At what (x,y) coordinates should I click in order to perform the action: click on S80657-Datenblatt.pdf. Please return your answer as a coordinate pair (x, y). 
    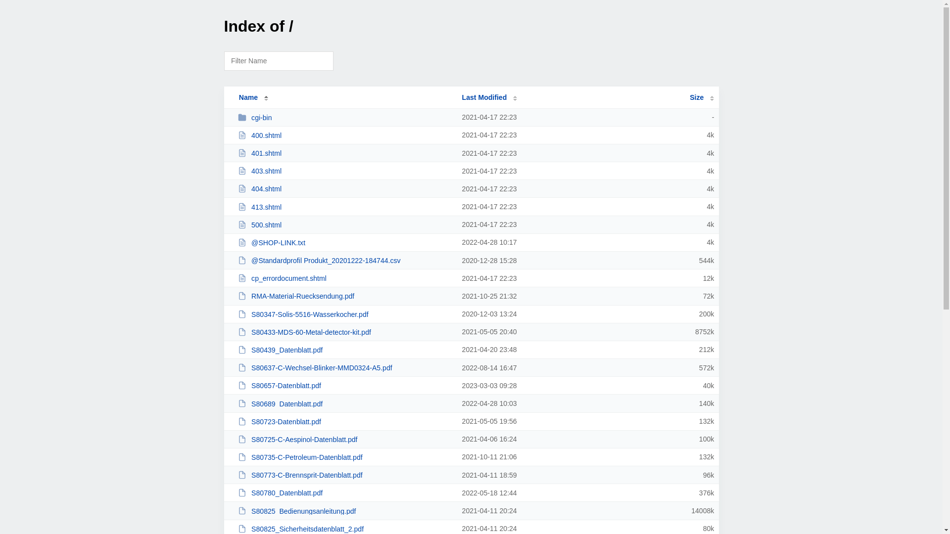
    Looking at the image, I should click on (345, 386).